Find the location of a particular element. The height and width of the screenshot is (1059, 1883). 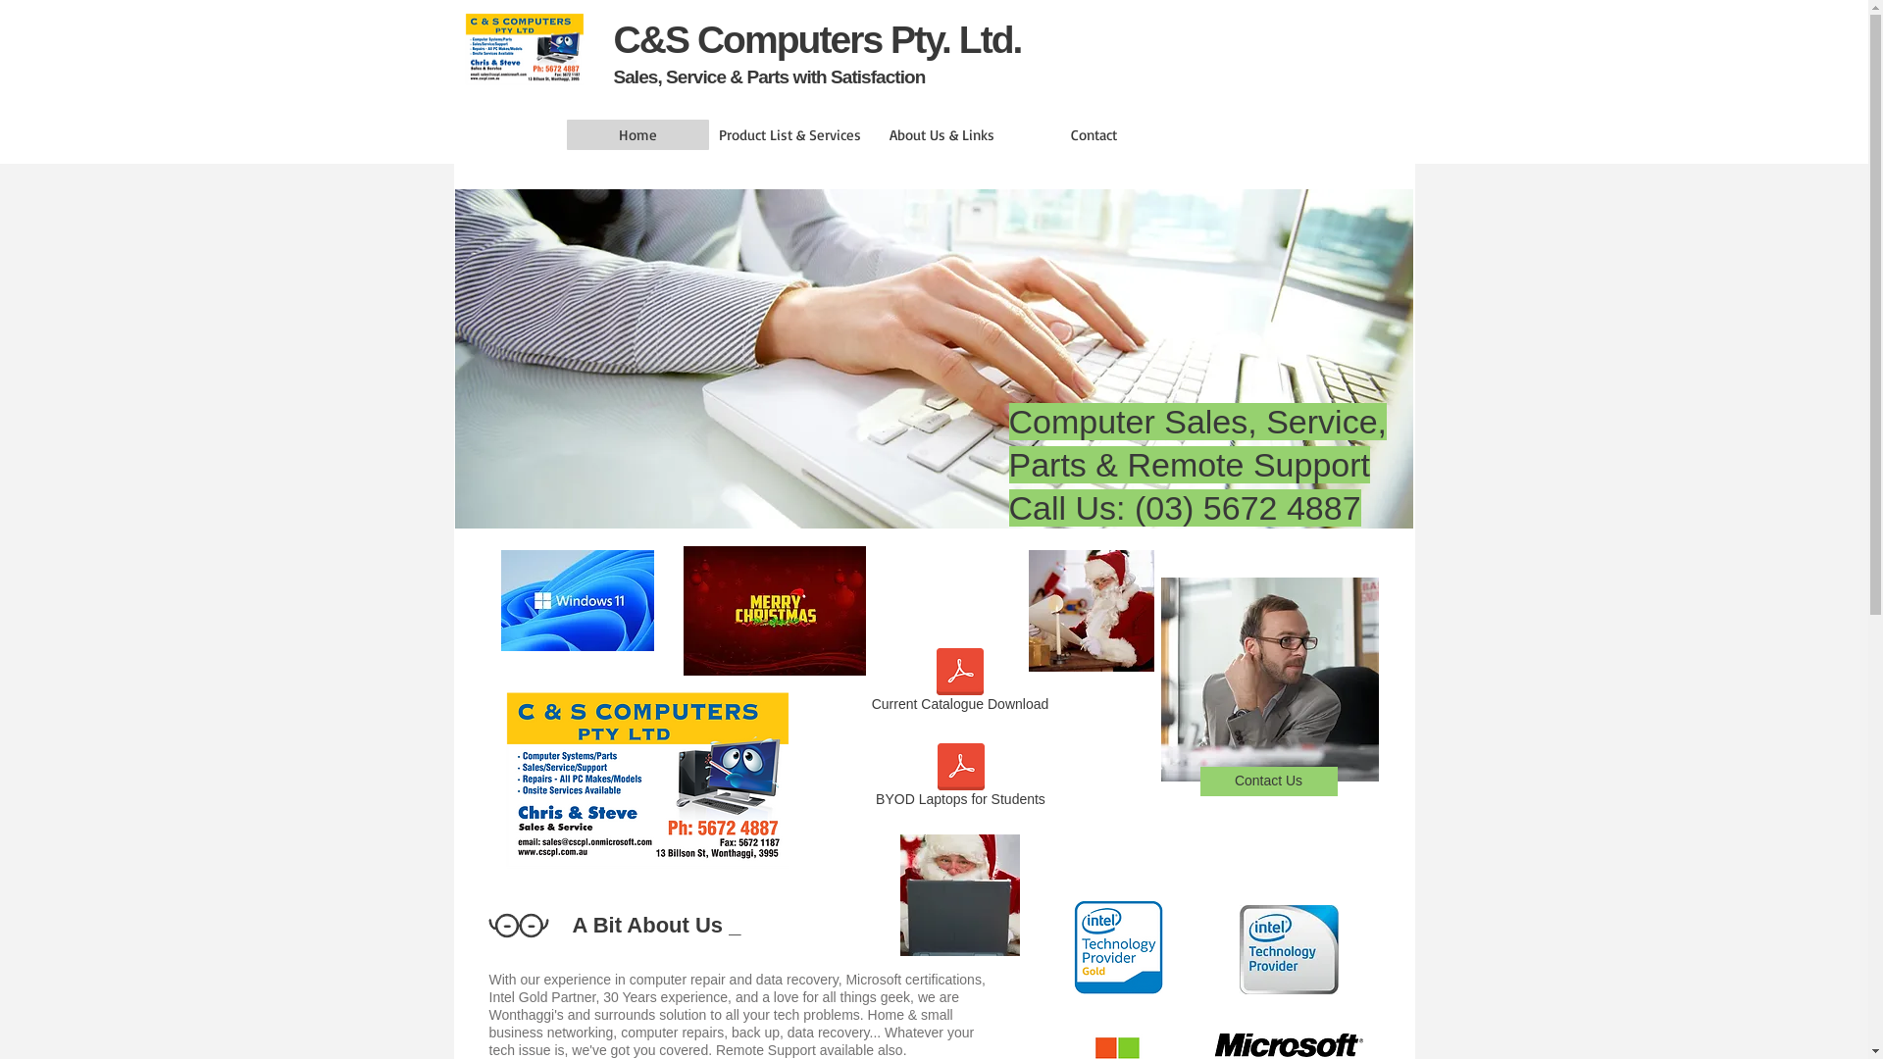

BYOD Laptops for Students is located at coordinates (960, 779).